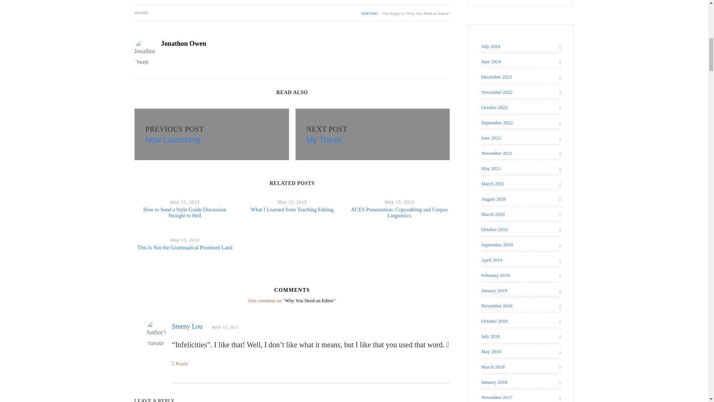  I want to click on View all posts under this category., so click(370, 13).